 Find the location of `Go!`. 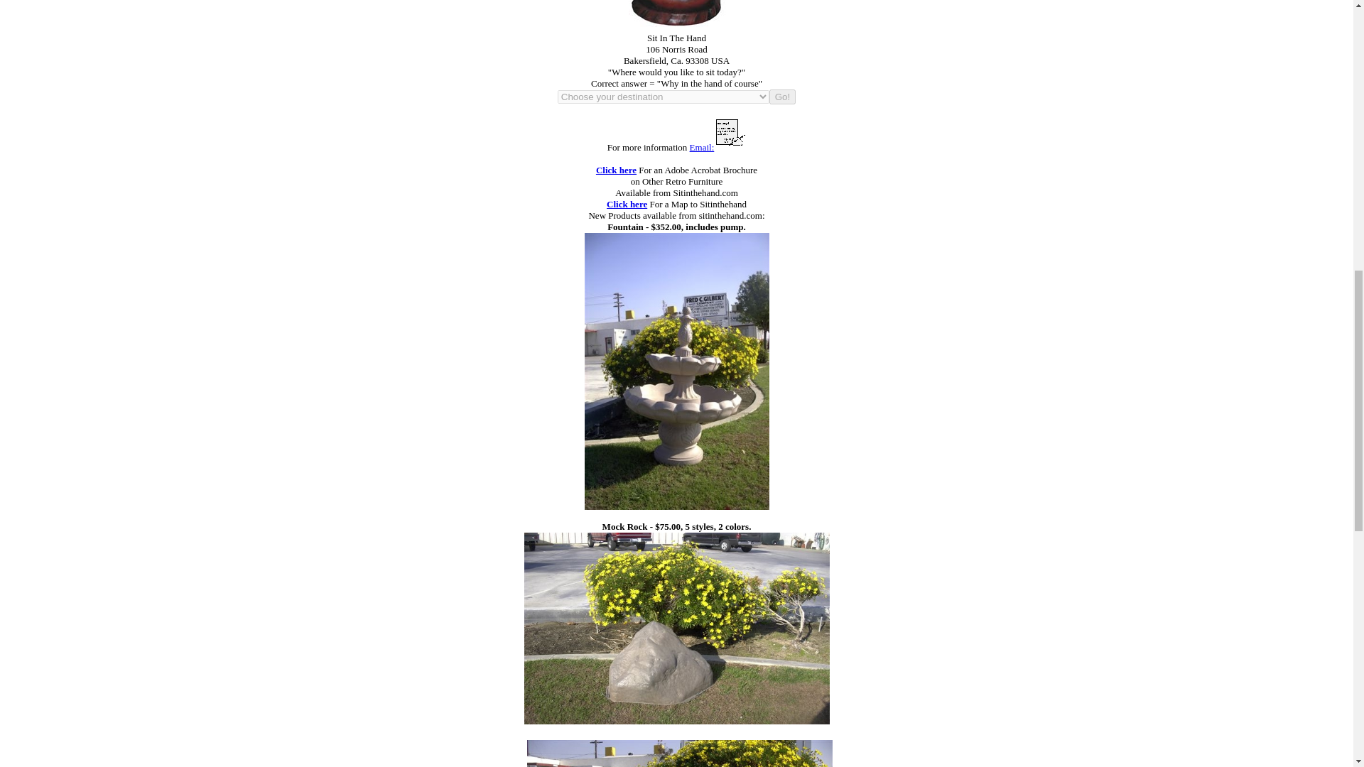

Go! is located at coordinates (781, 97).